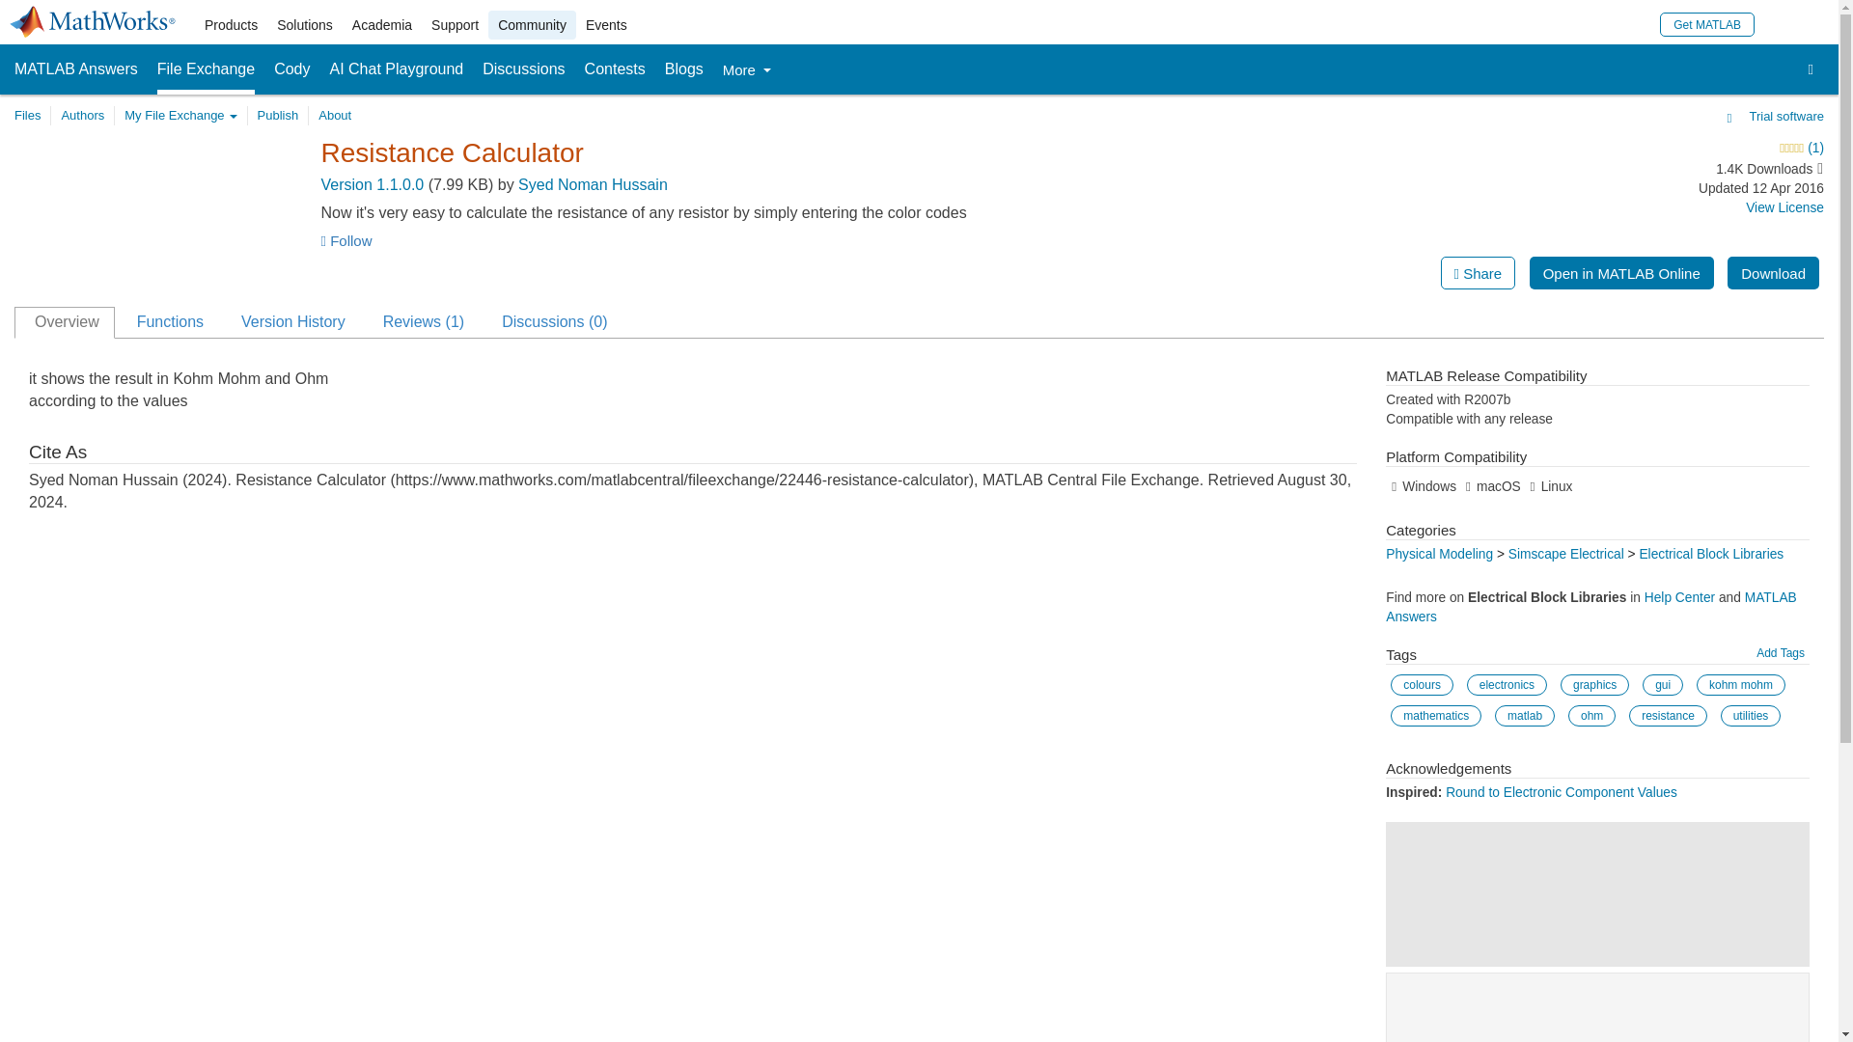  I want to click on Products, so click(230, 25).